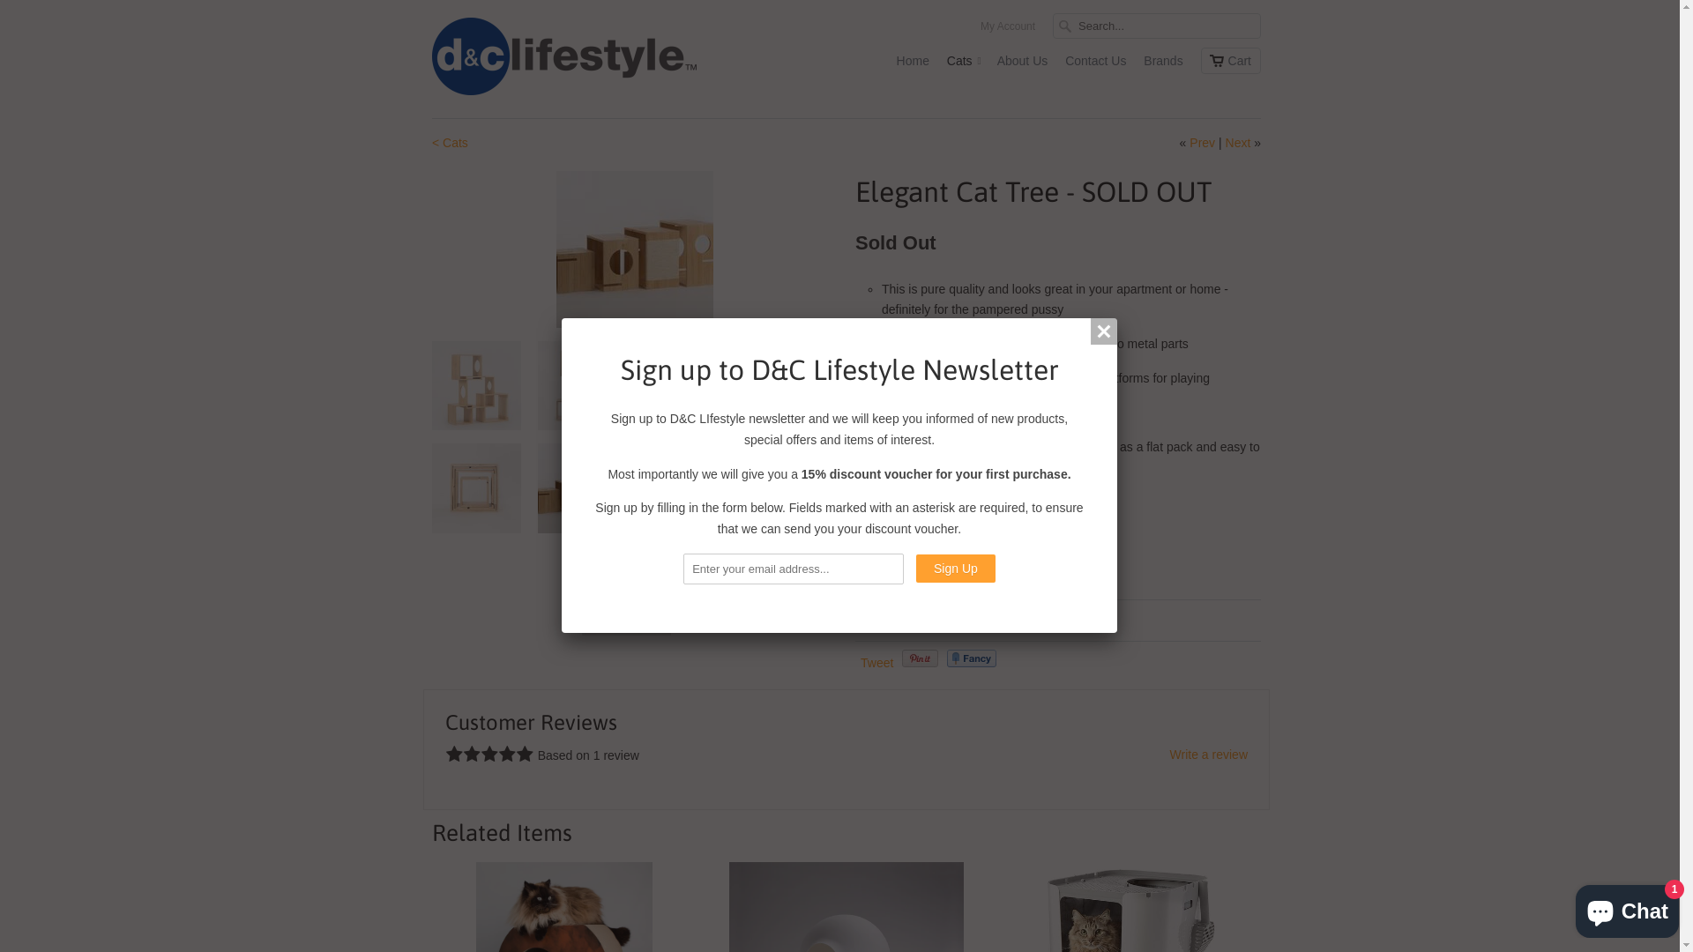  Describe the element at coordinates (914, 65) in the screenshot. I see `Home` at that location.